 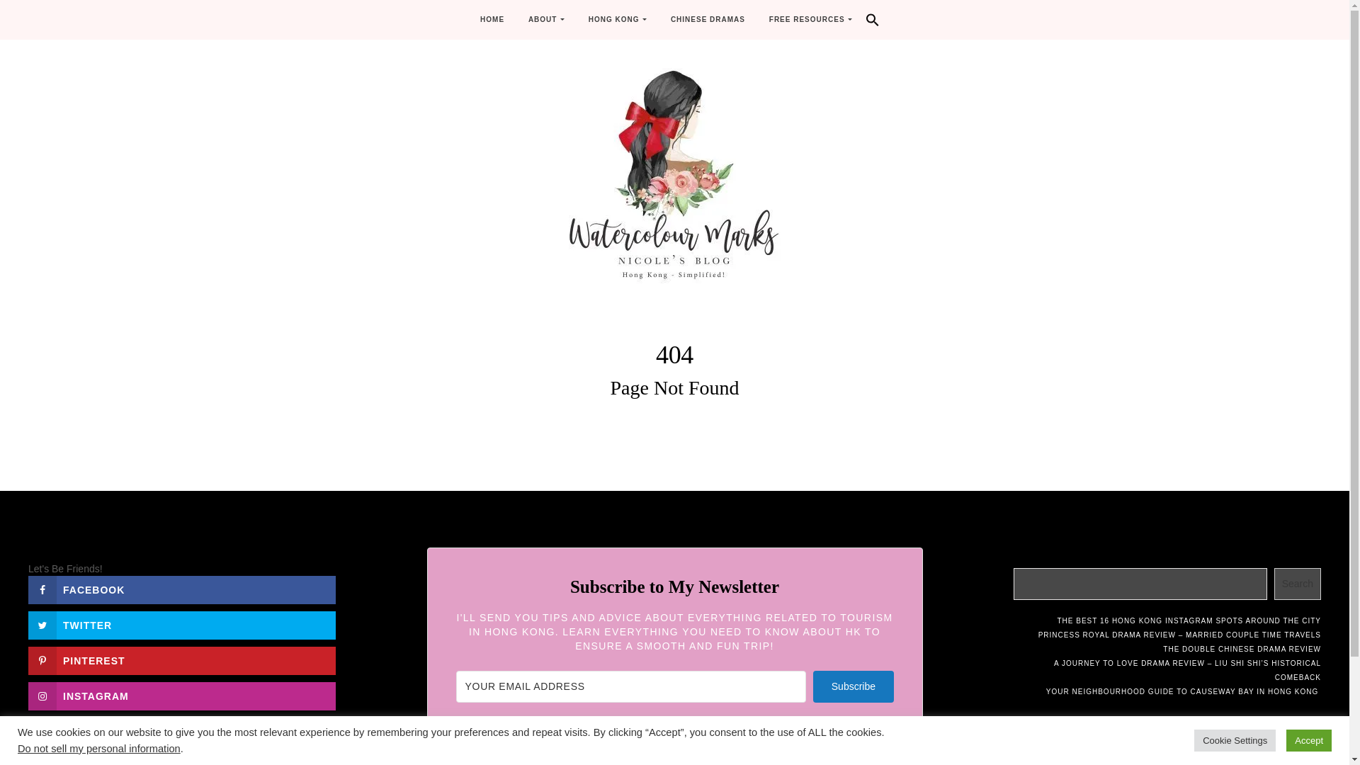 What do you see at coordinates (1234, 740) in the screenshot?
I see `Cookie Settings` at bounding box center [1234, 740].